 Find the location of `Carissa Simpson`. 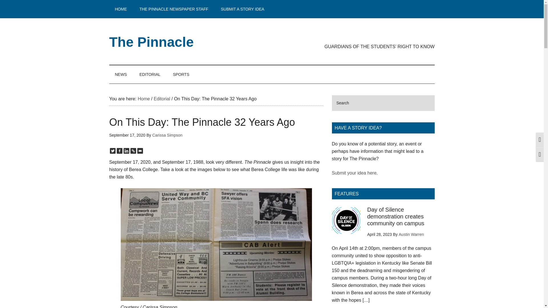

Carissa Simpson is located at coordinates (167, 135).